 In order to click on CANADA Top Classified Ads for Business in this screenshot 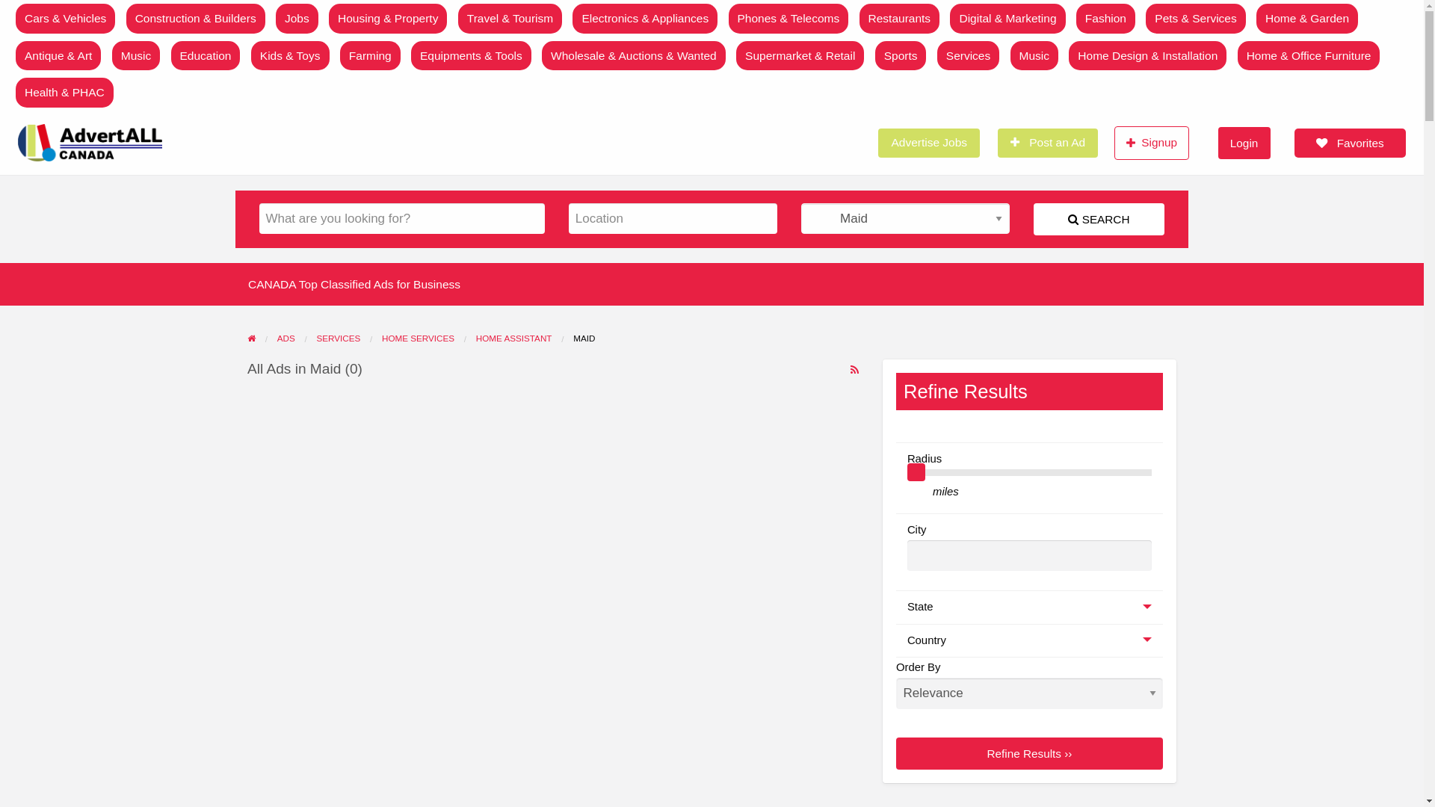, I will do `click(354, 284)`.